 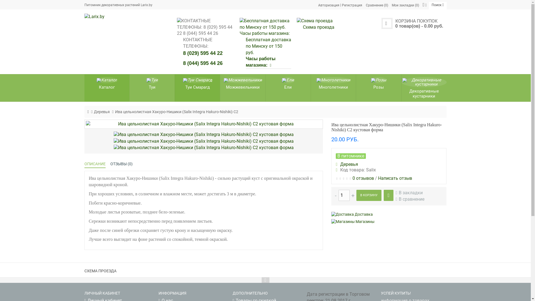 What do you see at coordinates (127, 17) in the screenshot?
I see `Larix.by` at bounding box center [127, 17].